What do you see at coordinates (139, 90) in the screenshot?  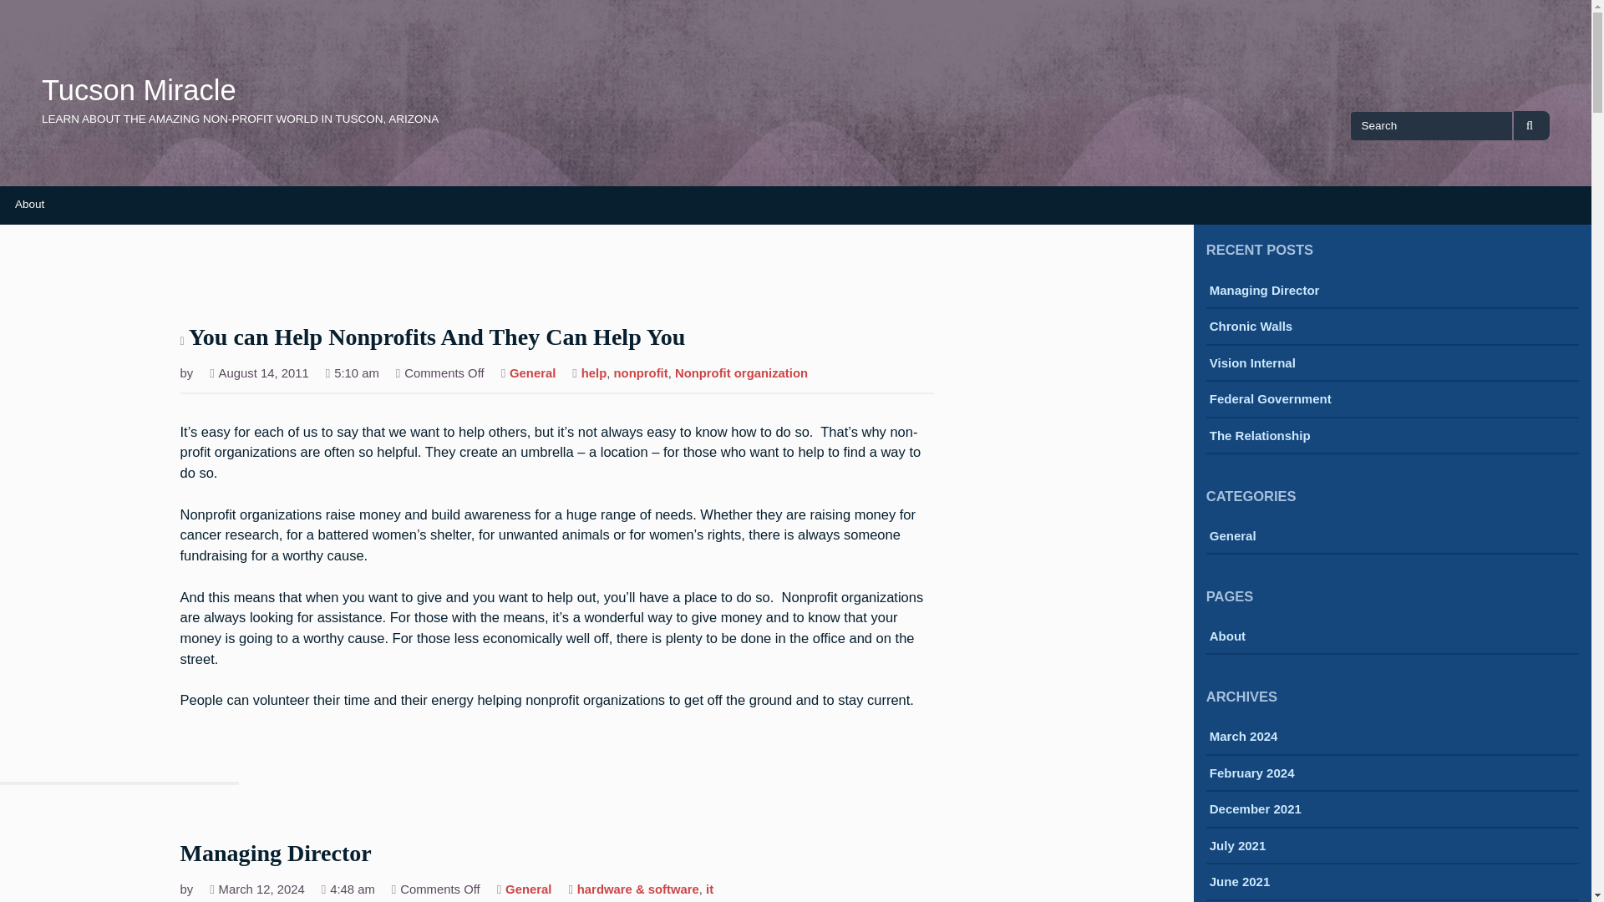 I see `Tucson Miracle` at bounding box center [139, 90].